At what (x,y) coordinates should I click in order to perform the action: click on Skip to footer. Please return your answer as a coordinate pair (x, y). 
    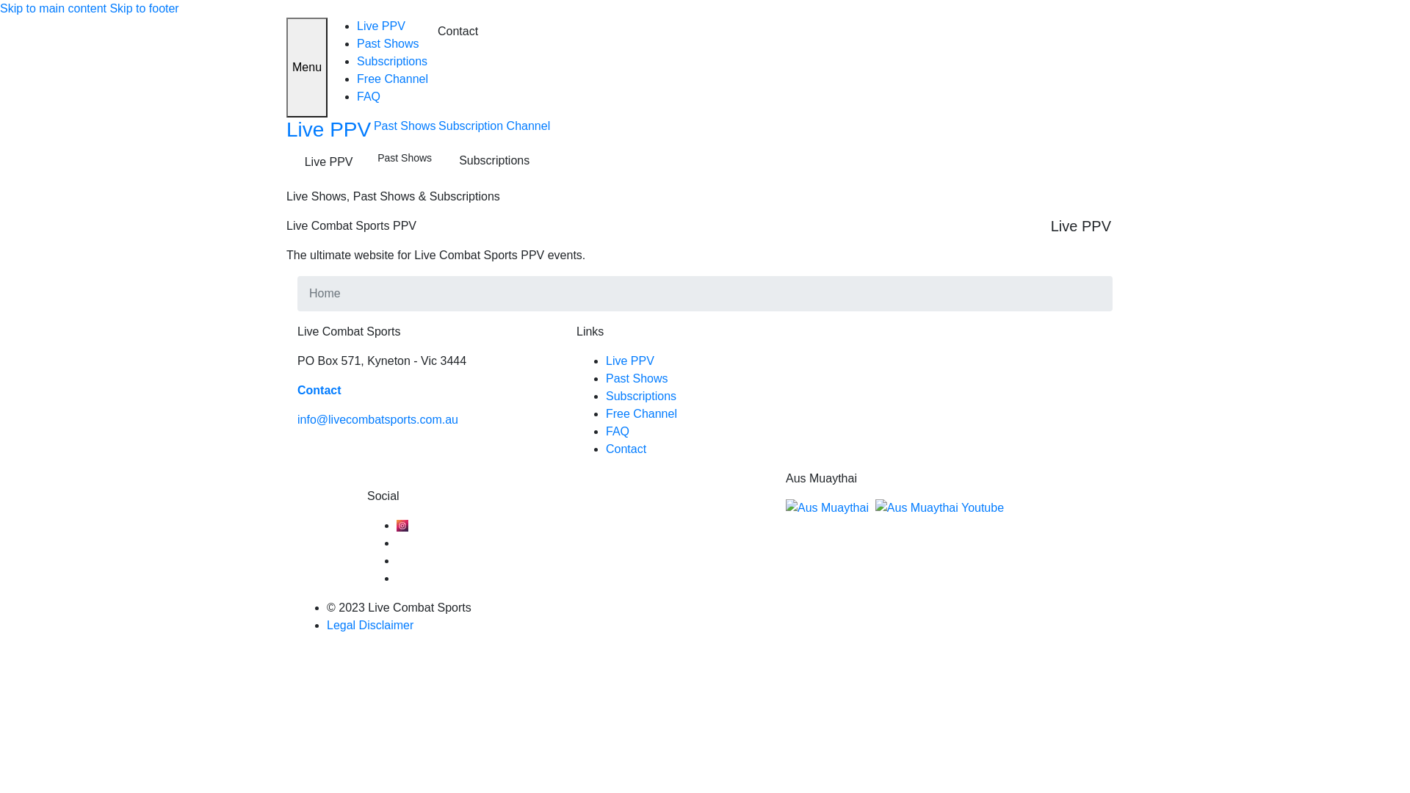
    Looking at the image, I should click on (144, 9).